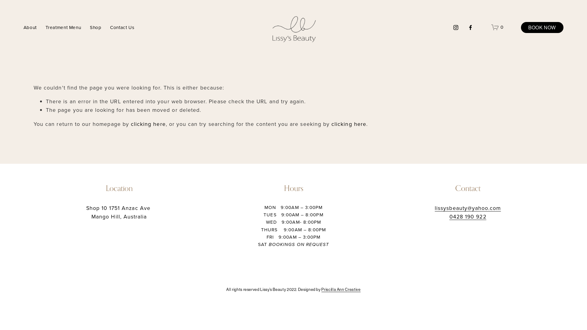  What do you see at coordinates (64, 28) in the screenshot?
I see `Treatment Menu` at bounding box center [64, 28].